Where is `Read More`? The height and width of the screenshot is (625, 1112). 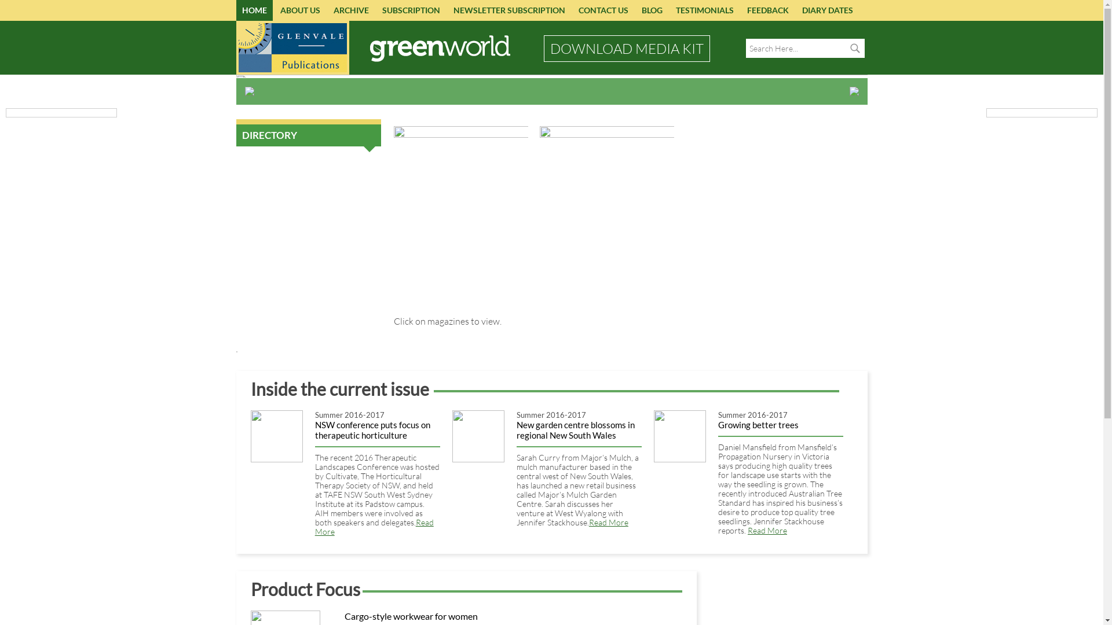
Read More is located at coordinates (374, 527).